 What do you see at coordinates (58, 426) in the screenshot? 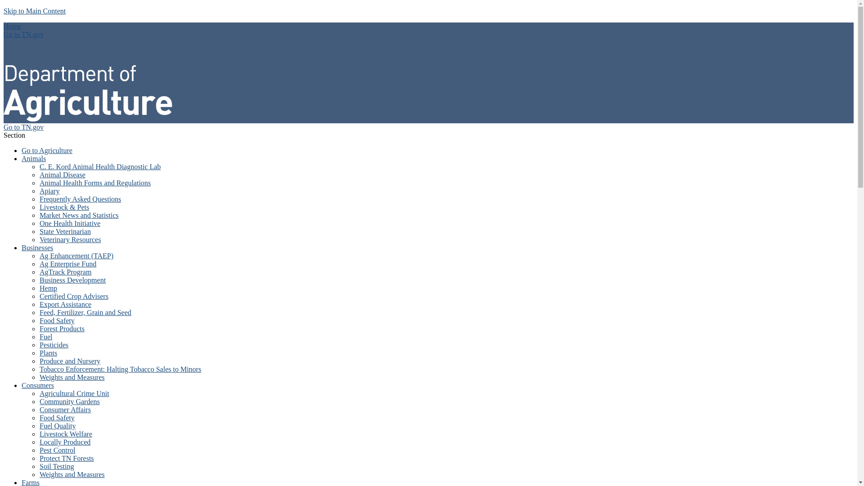
I see `Fuel Quality` at bounding box center [58, 426].